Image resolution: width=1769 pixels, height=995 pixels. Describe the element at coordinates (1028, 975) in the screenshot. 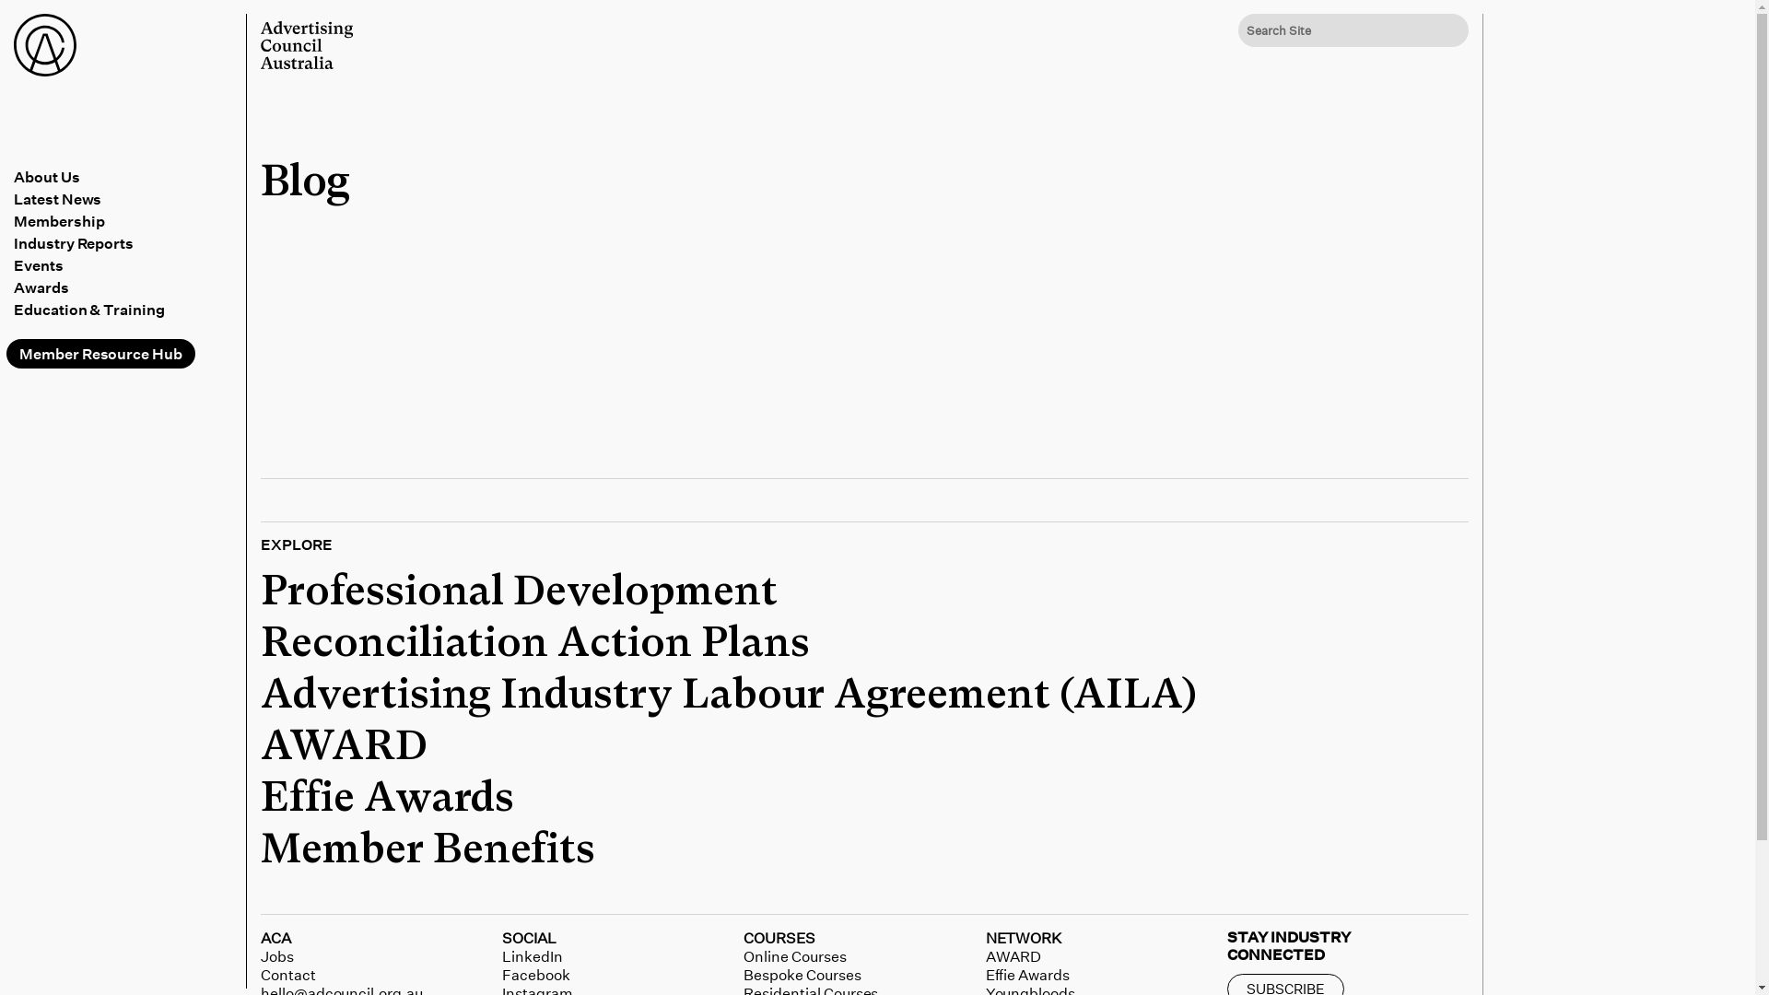

I see `Effie Awards` at that location.